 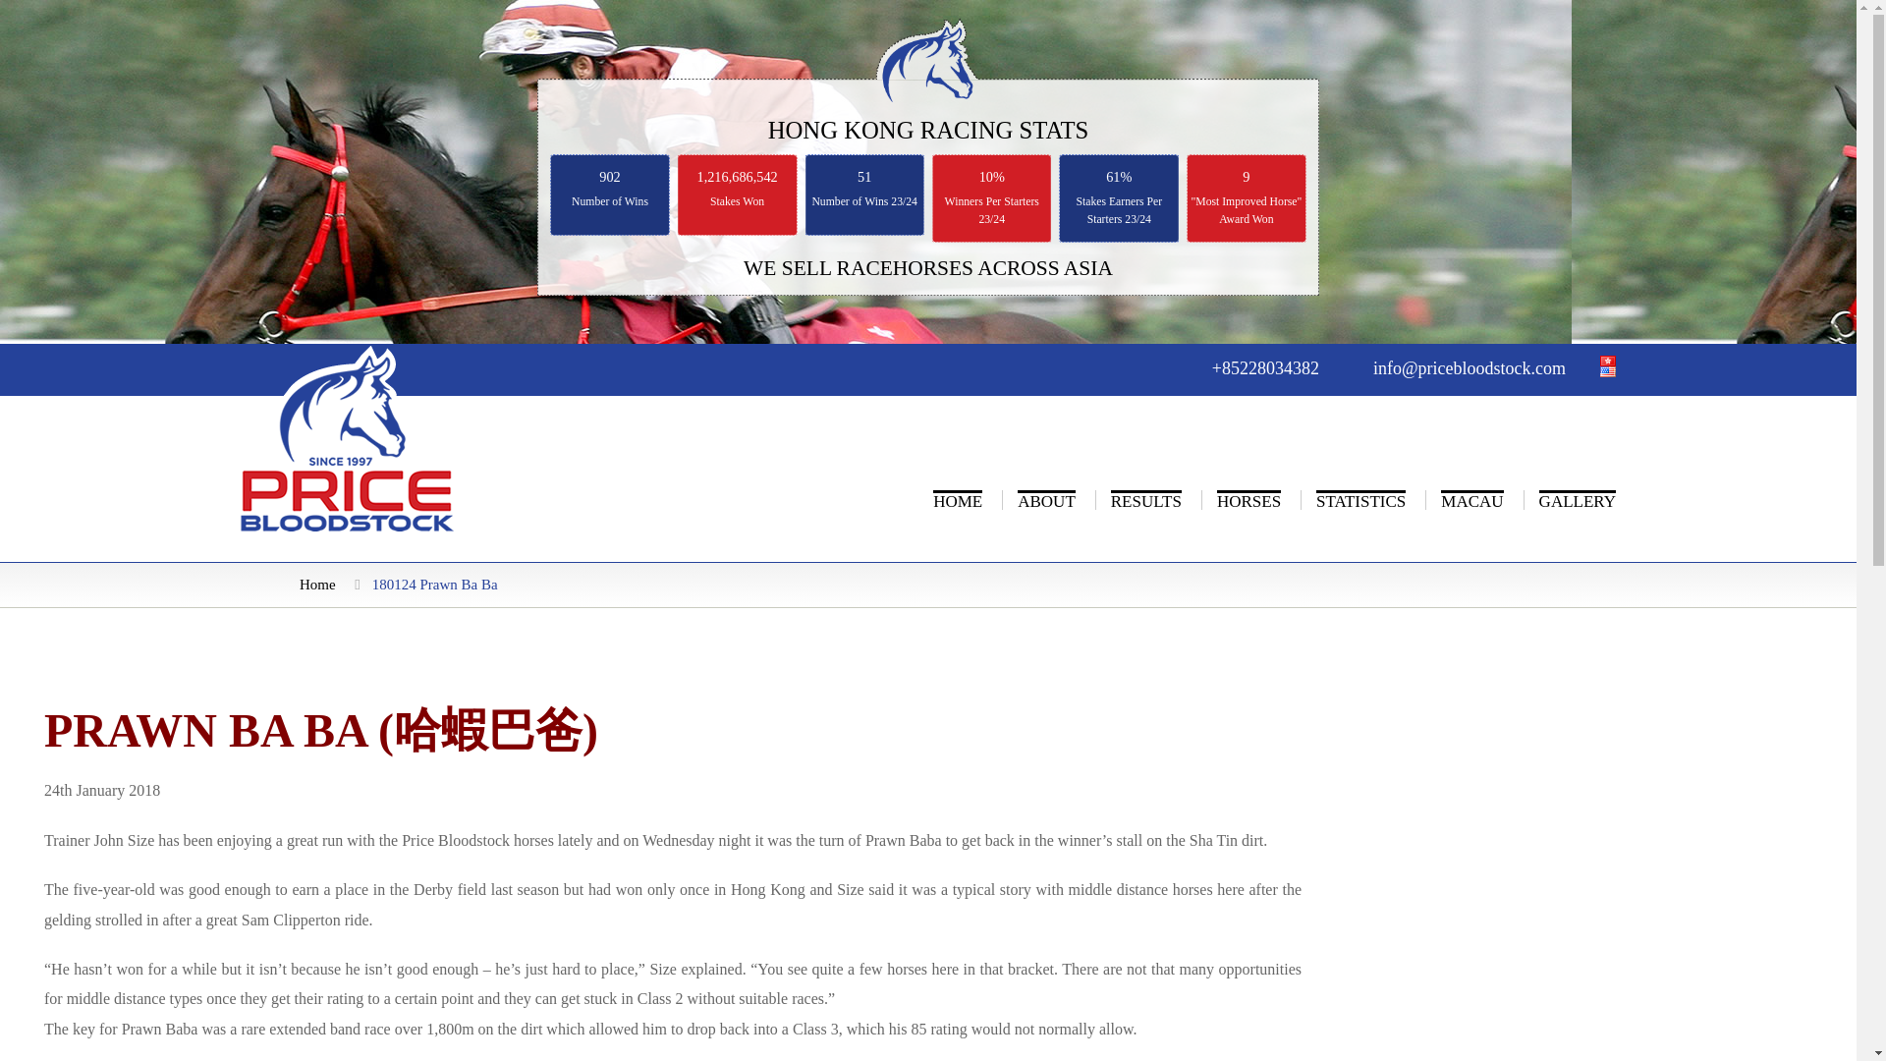 I want to click on STATISTICS, so click(x=1360, y=499).